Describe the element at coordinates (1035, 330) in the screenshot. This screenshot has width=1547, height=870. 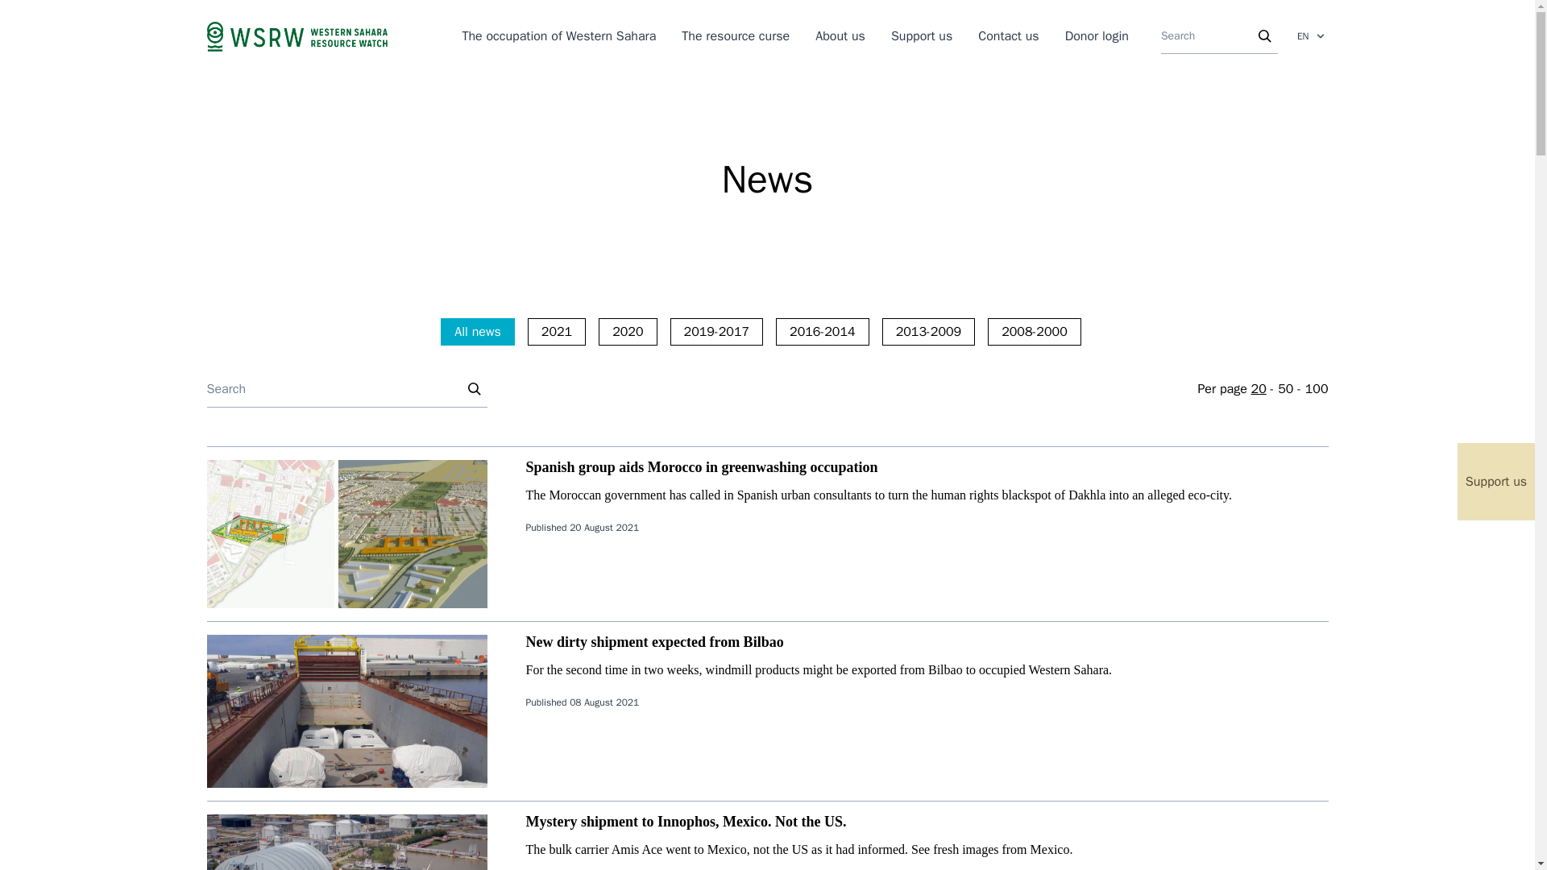
I see `2008-2000` at that location.